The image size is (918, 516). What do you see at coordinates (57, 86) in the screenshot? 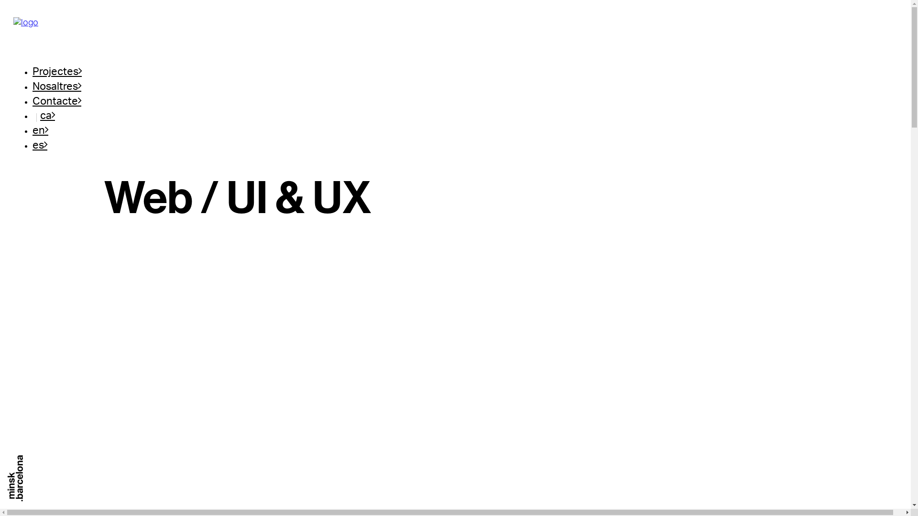
I see `Nosaltres` at bounding box center [57, 86].